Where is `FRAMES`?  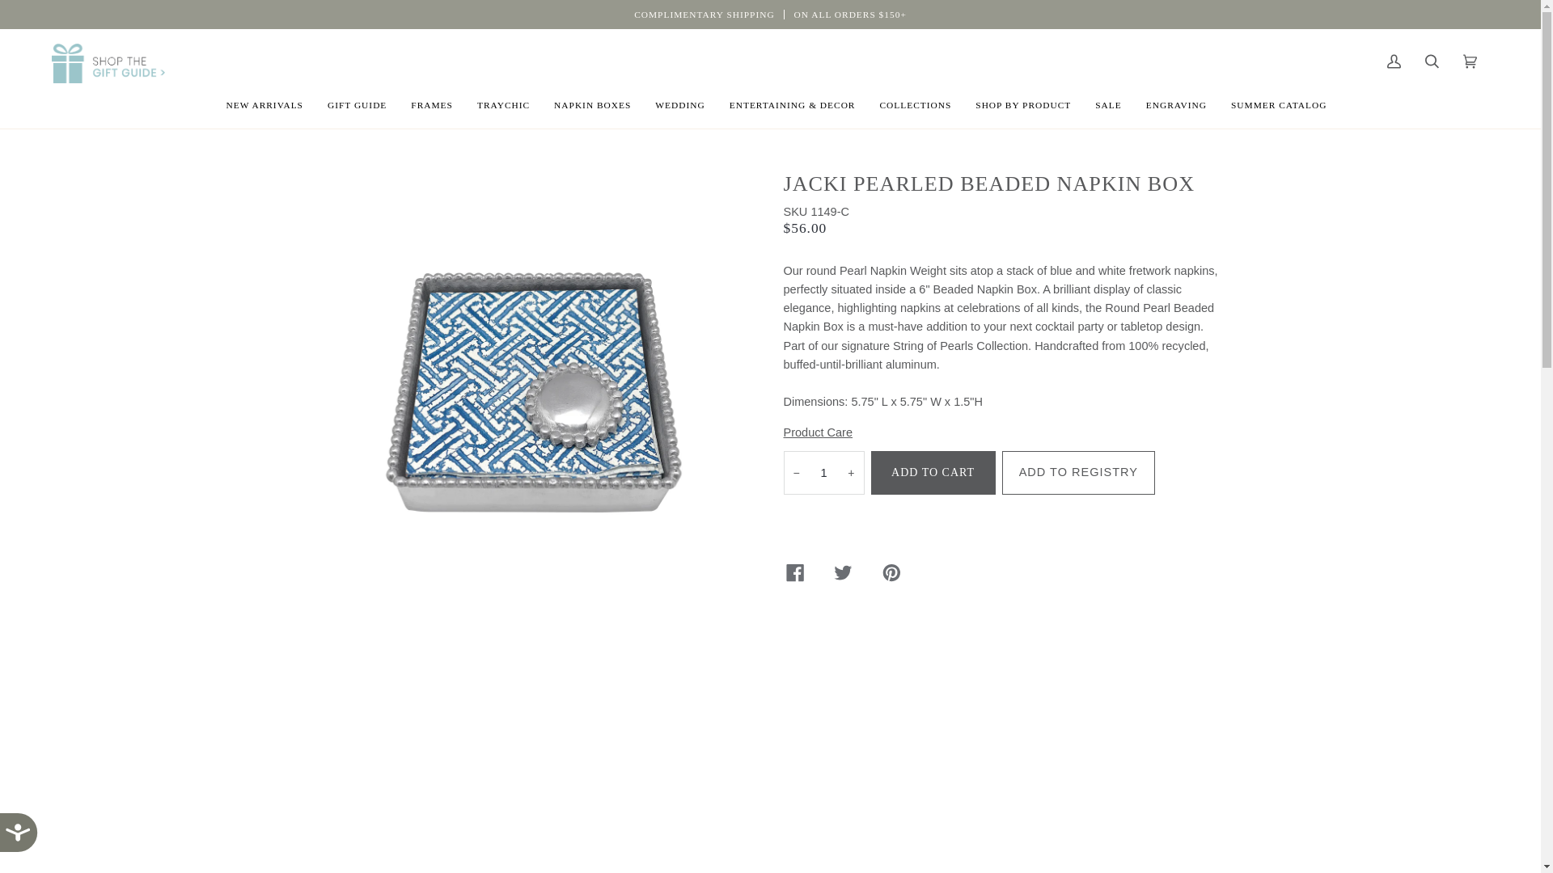
FRAMES is located at coordinates (432, 104).